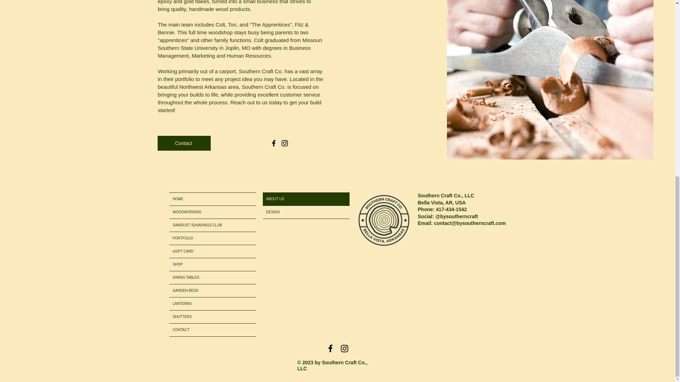  What do you see at coordinates (212, 238) in the screenshot?
I see `PORTFOLIO` at bounding box center [212, 238].